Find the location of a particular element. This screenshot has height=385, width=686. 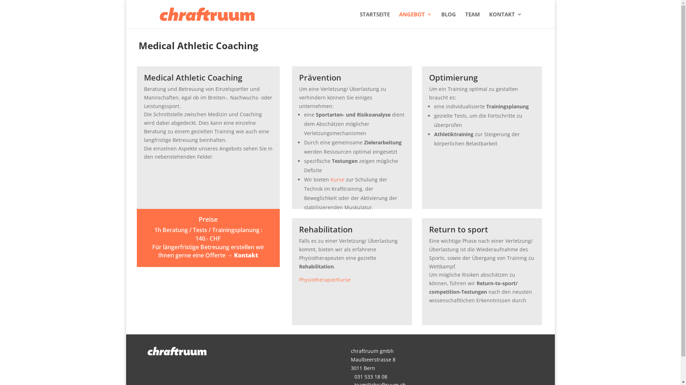

Physiotherapie/Kurse is located at coordinates (325, 279).